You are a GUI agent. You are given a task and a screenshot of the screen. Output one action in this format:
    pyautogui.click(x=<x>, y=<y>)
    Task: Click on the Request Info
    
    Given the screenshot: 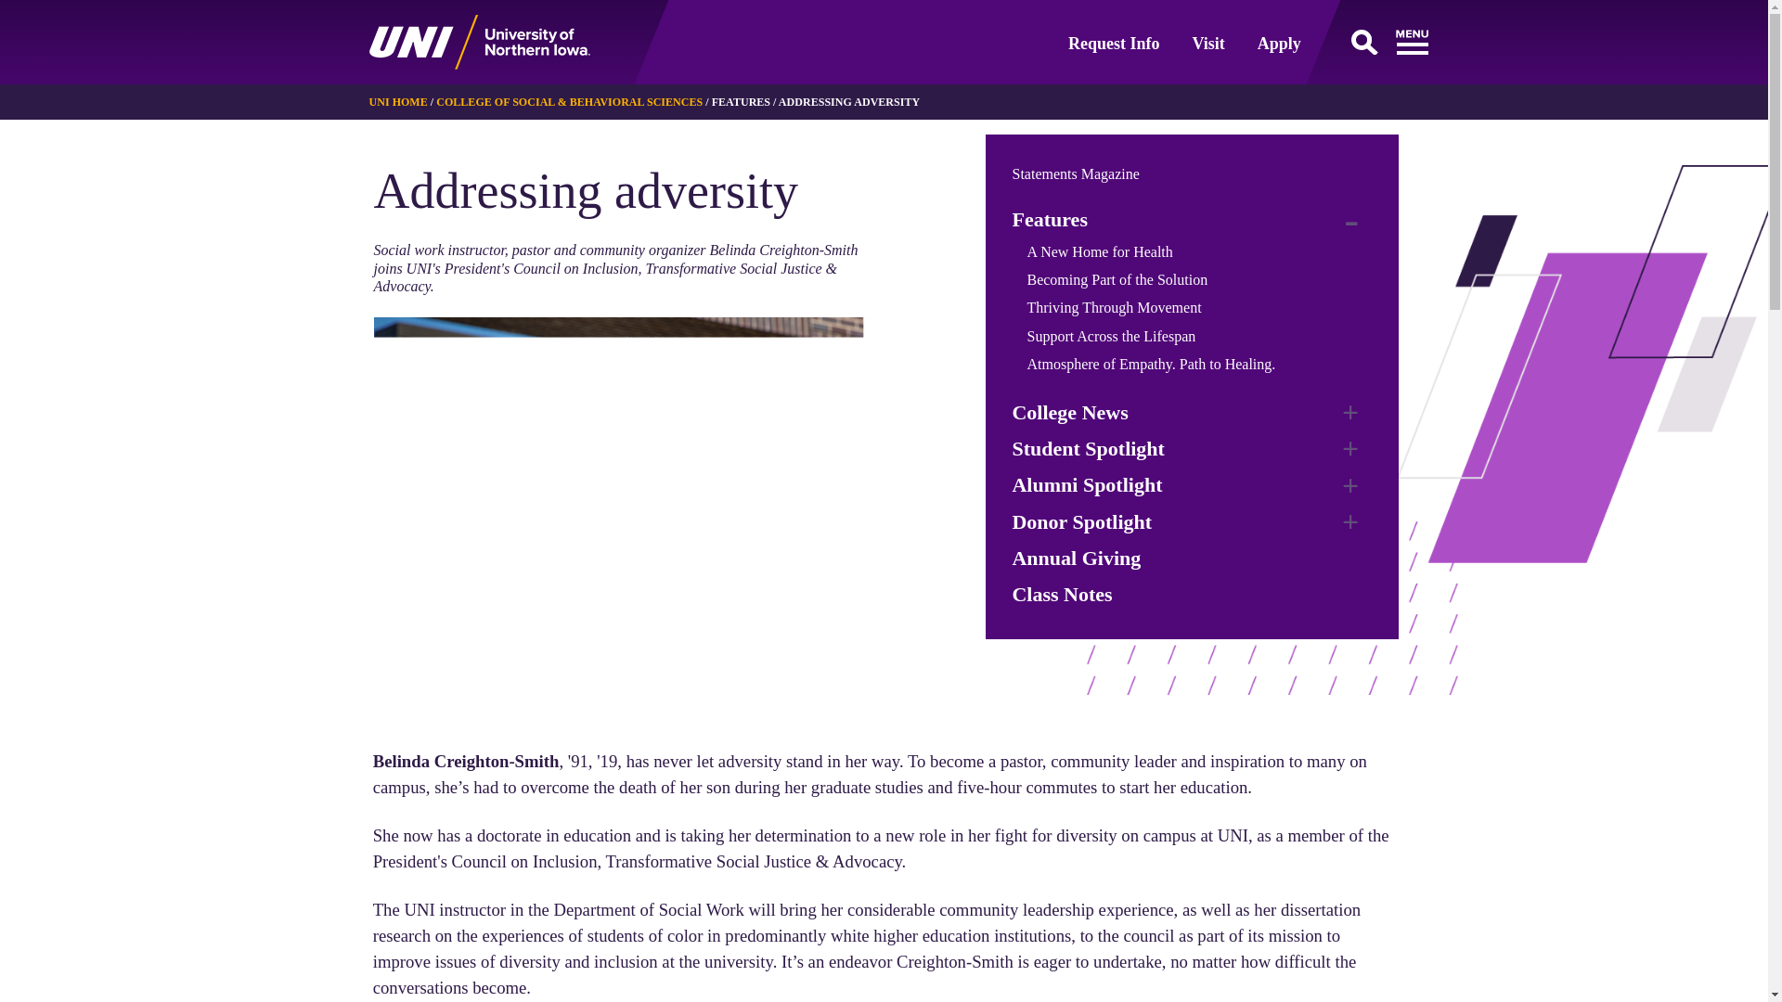 What is the action you would take?
    pyautogui.click(x=1114, y=43)
    